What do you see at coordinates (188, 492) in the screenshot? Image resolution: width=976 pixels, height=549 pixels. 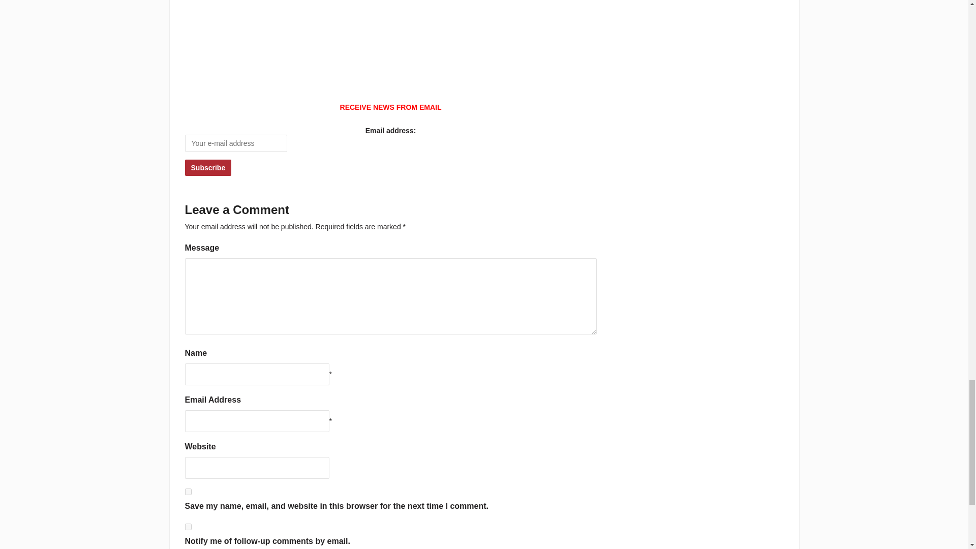 I see `yes` at bounding box center [188, 492].